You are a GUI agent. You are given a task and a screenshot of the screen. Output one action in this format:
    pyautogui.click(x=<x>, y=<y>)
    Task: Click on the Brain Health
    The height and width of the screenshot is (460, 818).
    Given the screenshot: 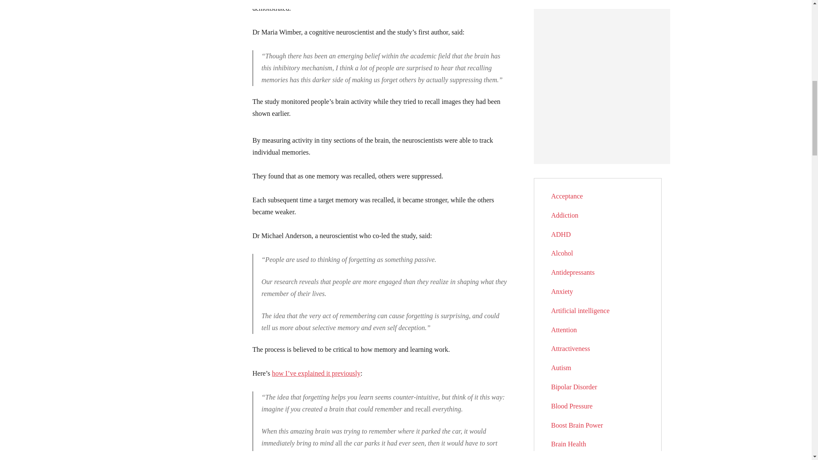 What is the action you would take?
    pyautogui.click(x=569, y=444)
    